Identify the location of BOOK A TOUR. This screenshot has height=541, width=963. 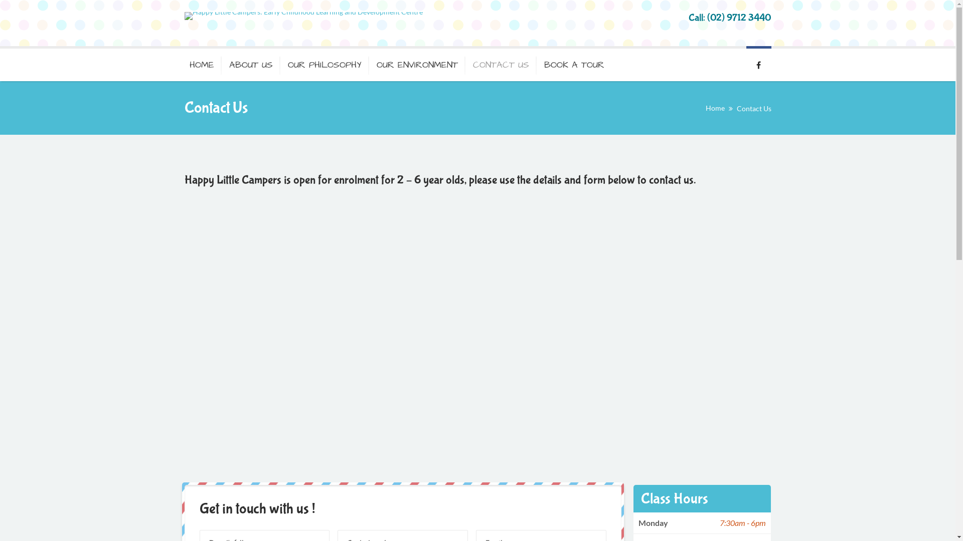
(574, 64).